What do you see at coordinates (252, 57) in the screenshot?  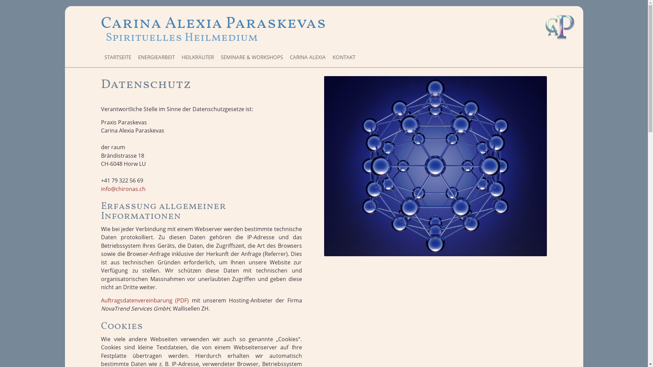 I see `SEMINARE & WORKSHOPS` at bounding box center [252, 57].